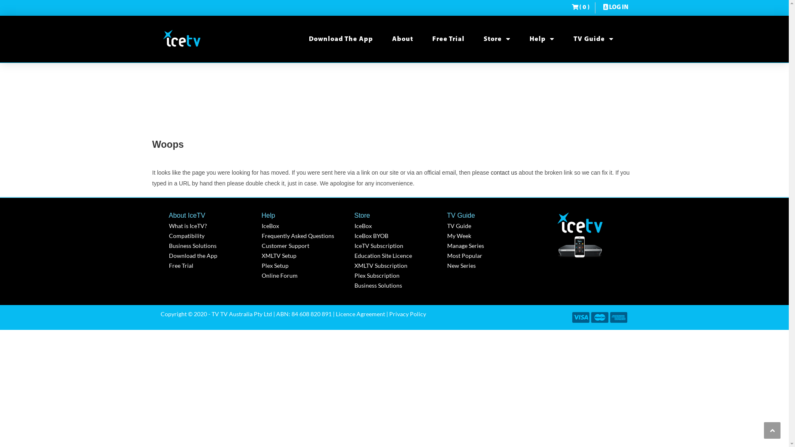 The height and width of the screenshot is (447, 795). What do you see at coordinates (504, 173) in the screenshot?
I see `contact us` at bounding box center [504, 173].